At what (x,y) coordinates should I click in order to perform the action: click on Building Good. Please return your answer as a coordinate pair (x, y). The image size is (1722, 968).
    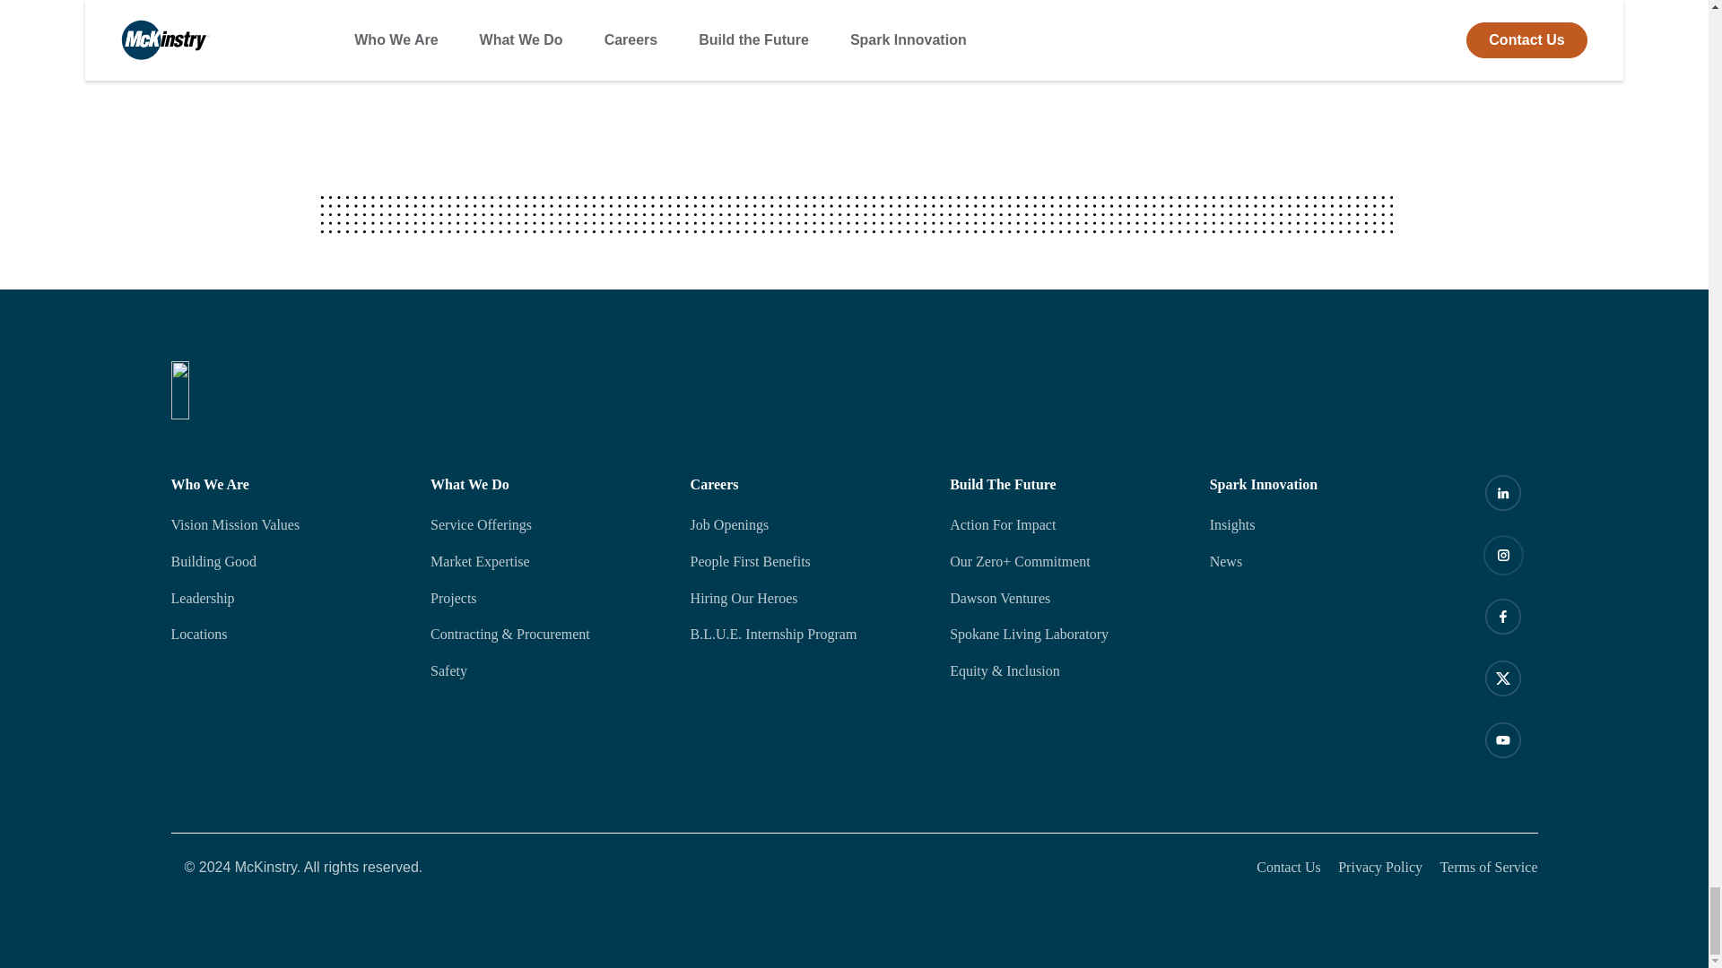
    Looking at the image, I should click on (287, 562).